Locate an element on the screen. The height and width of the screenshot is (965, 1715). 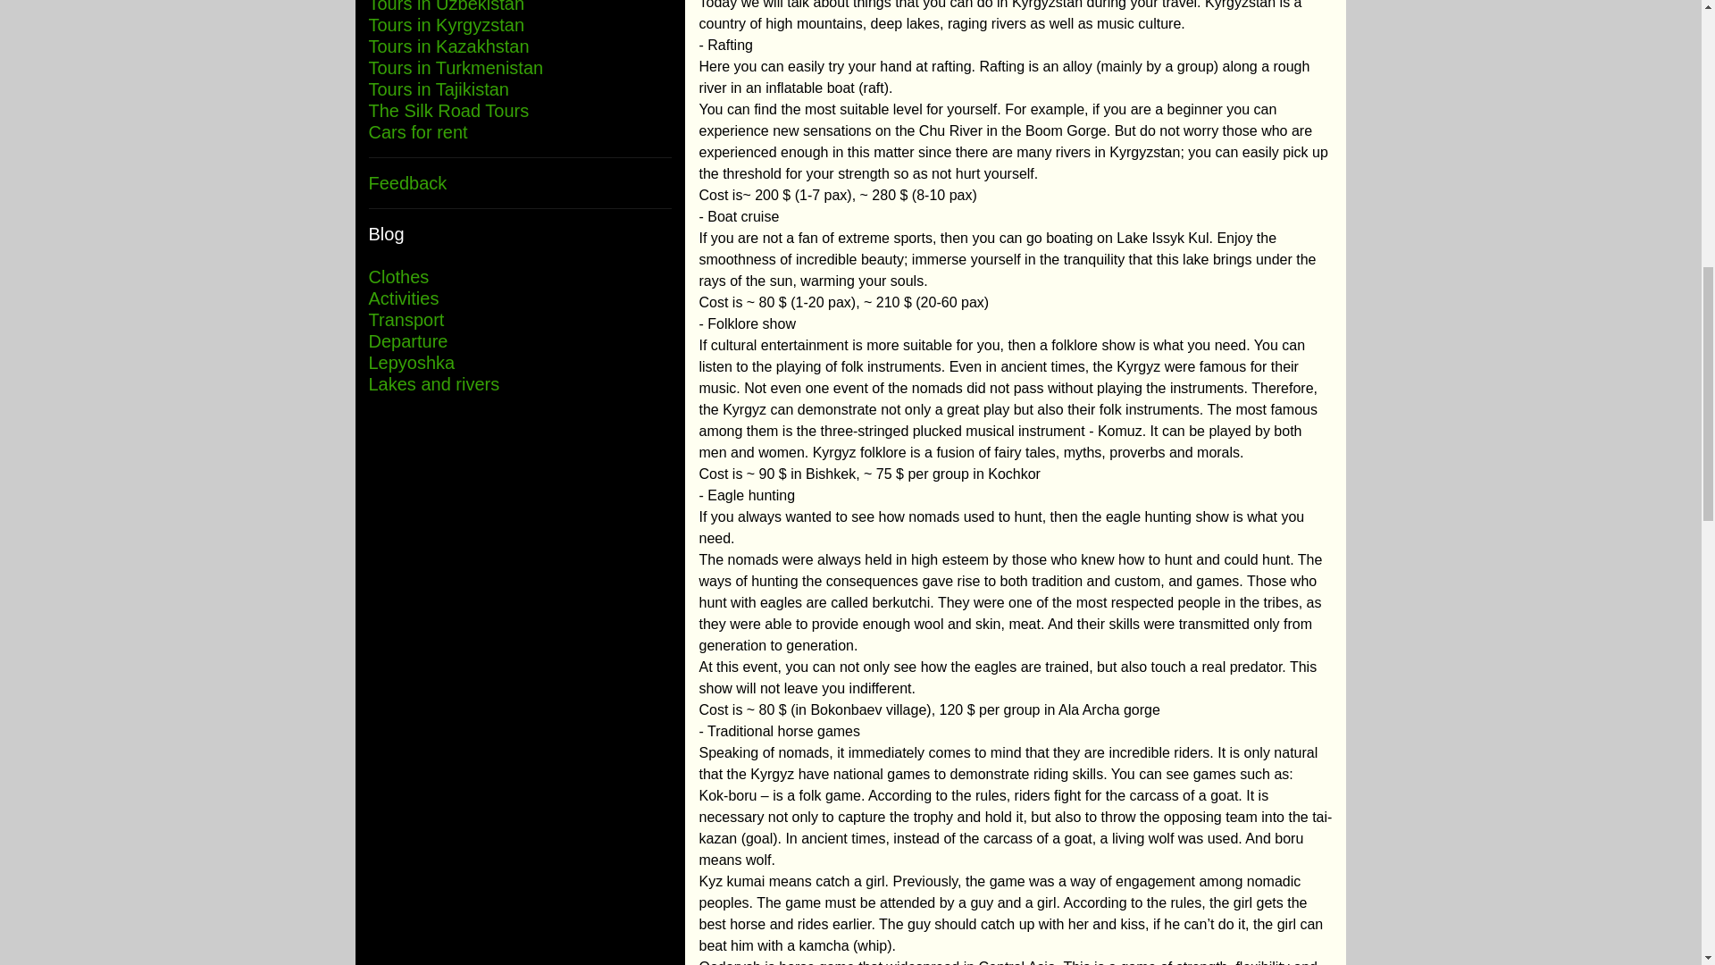
Tours in Kyrgyzstan is located at coordinates (447, 25).